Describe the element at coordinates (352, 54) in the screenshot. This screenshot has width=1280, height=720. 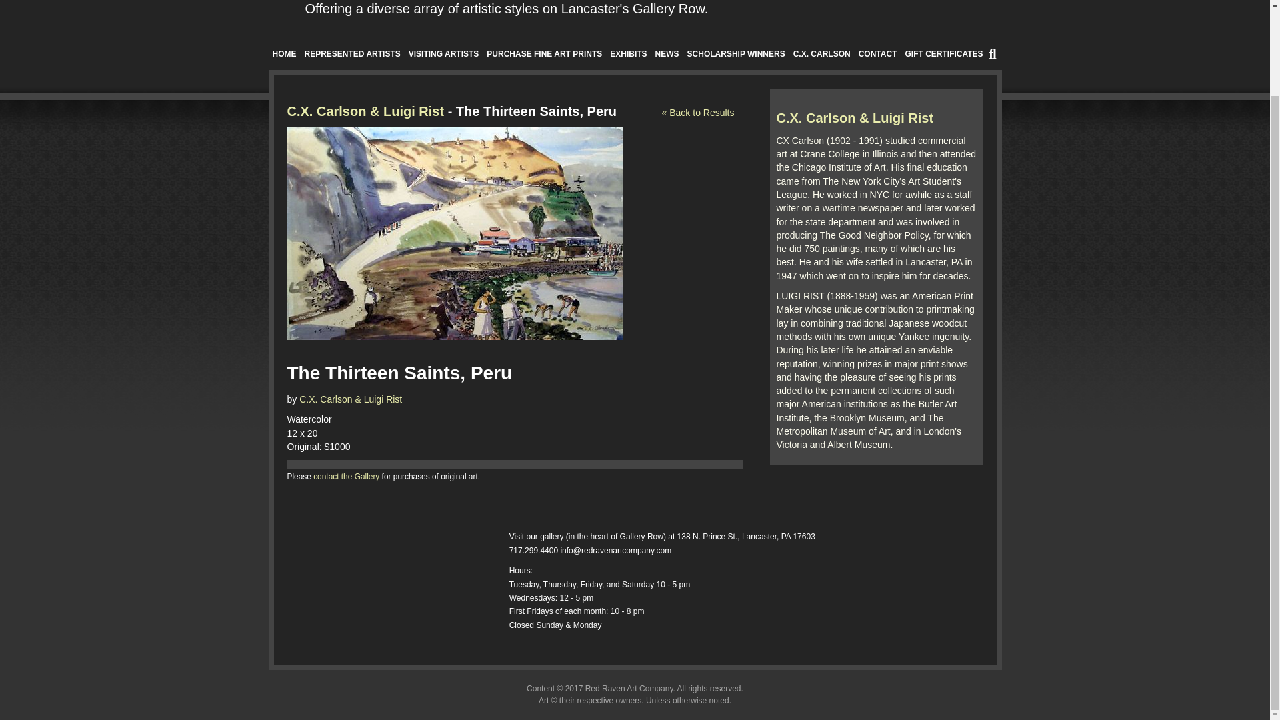
I see `REPRESENTED ARTISTS` at that location.